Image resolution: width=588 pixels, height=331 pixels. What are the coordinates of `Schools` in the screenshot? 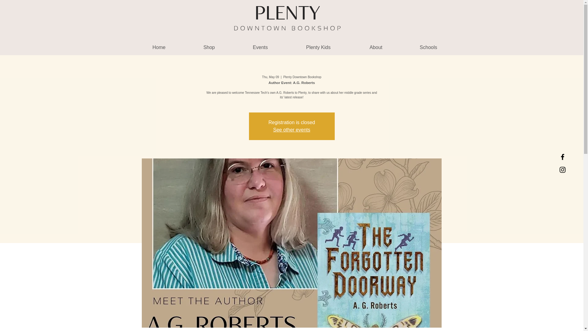 It's located at (414, 47).